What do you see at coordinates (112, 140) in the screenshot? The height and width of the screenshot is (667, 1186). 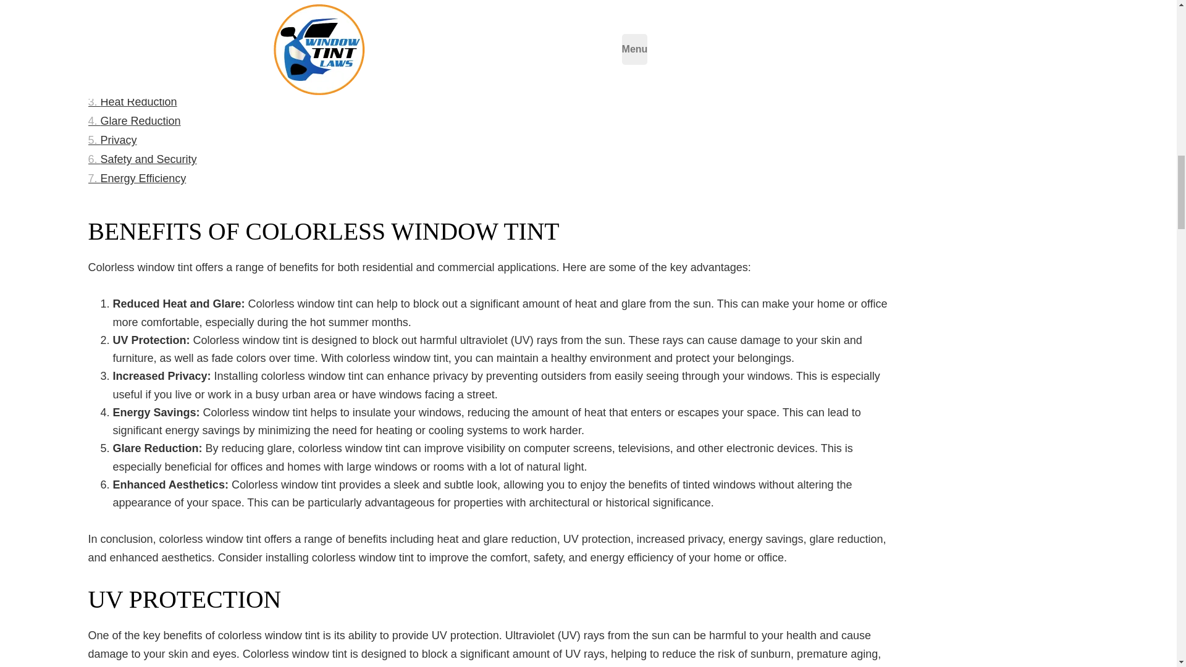 I see `Privacy` at bounding box center [112, 140].